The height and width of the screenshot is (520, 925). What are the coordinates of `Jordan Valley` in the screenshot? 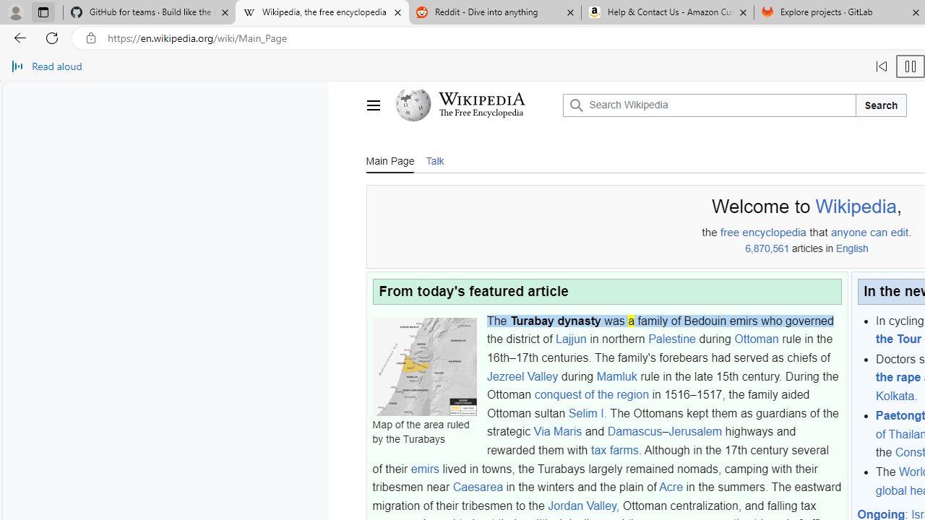 It's located at (581, 506).